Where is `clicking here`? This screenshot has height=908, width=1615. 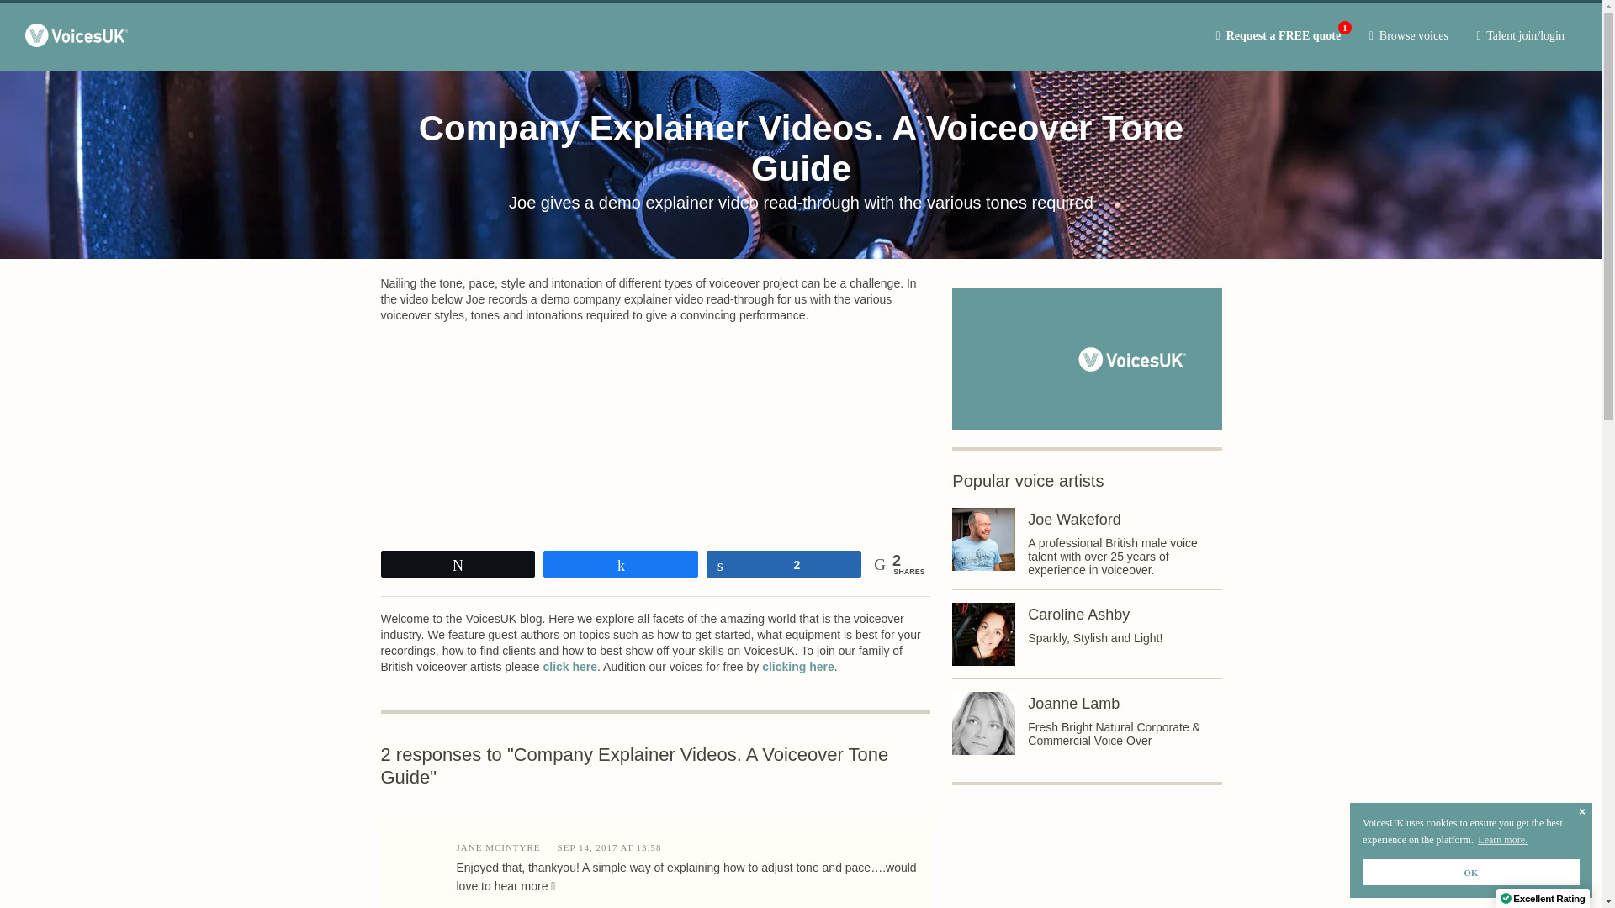 clicking here is located at coordinates (1095, 637).